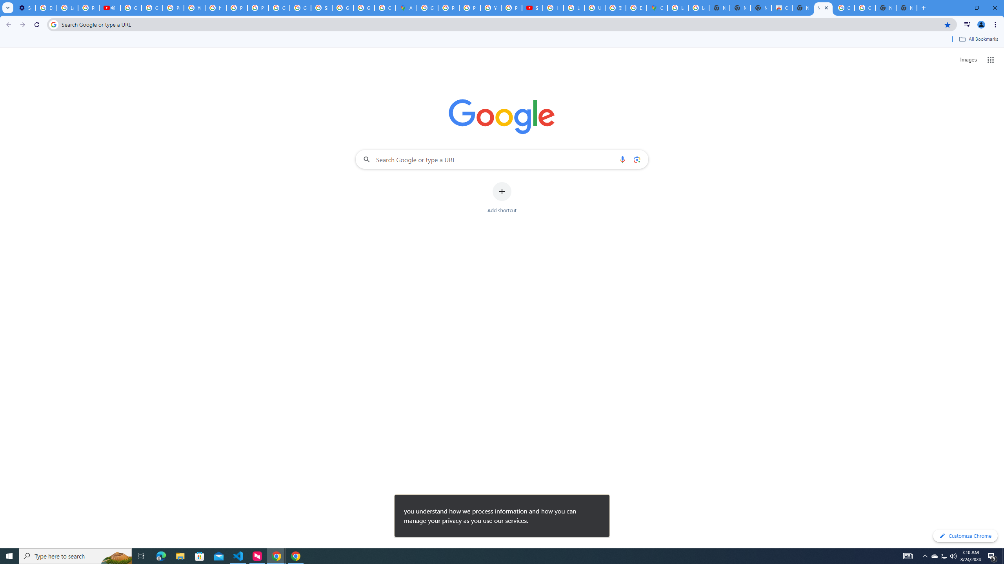  I want to click on Google Maps, so click(657, 8).